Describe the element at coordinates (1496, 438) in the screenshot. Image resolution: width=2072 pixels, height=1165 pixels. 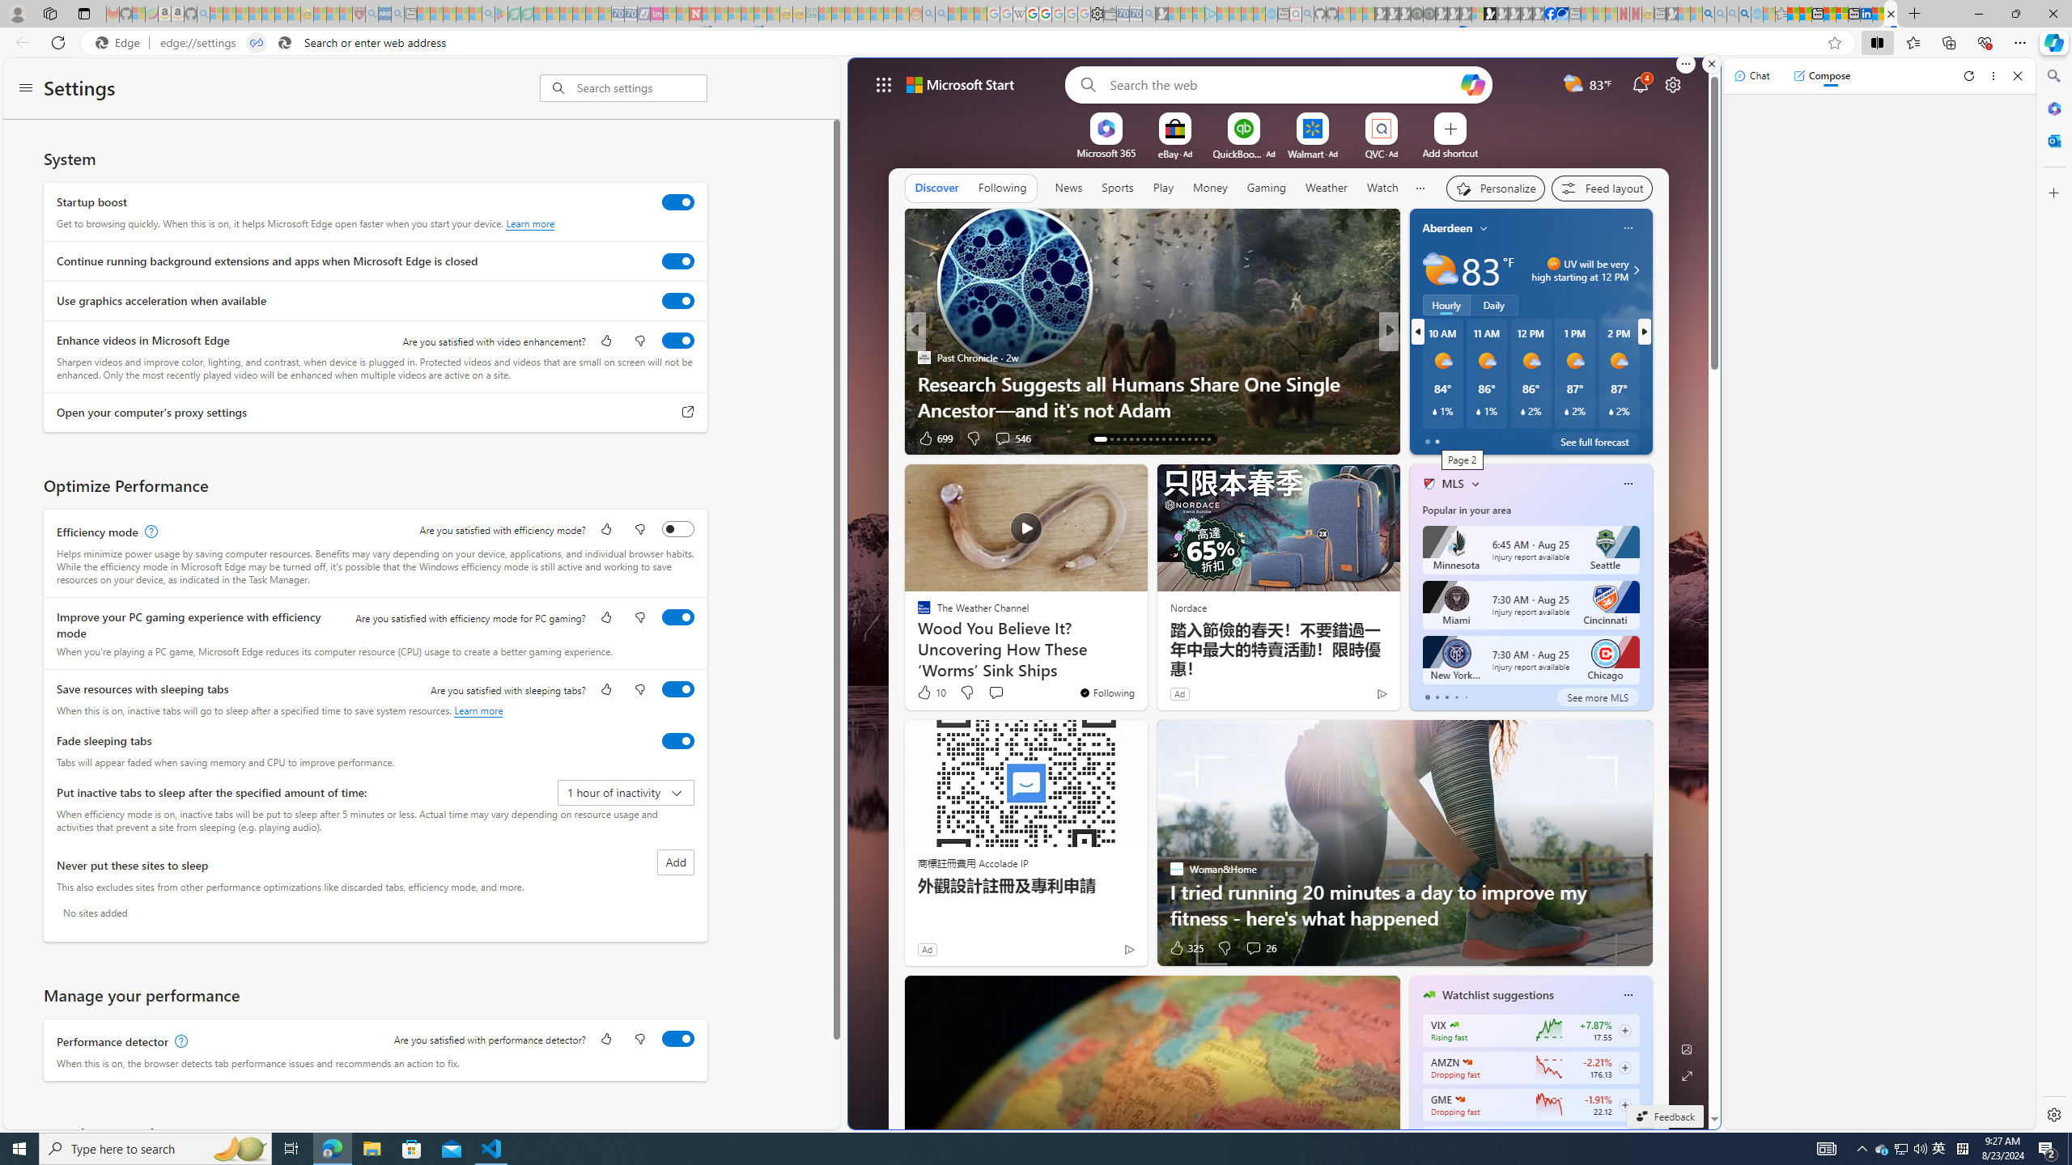
I see `View comments 6 Comment` at that location.